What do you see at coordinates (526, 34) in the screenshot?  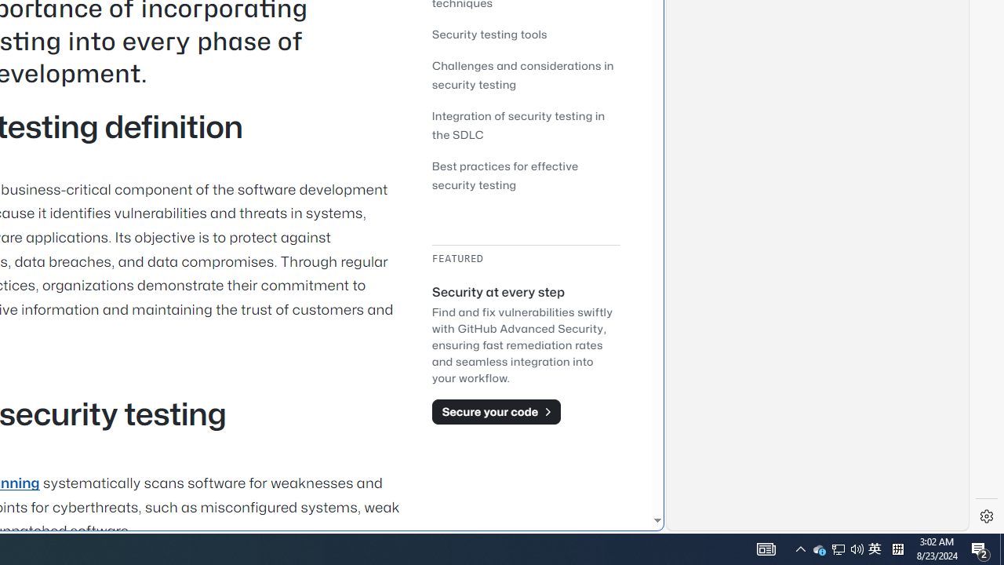 I see `Security testing tools` at bounding box center [526, 34].